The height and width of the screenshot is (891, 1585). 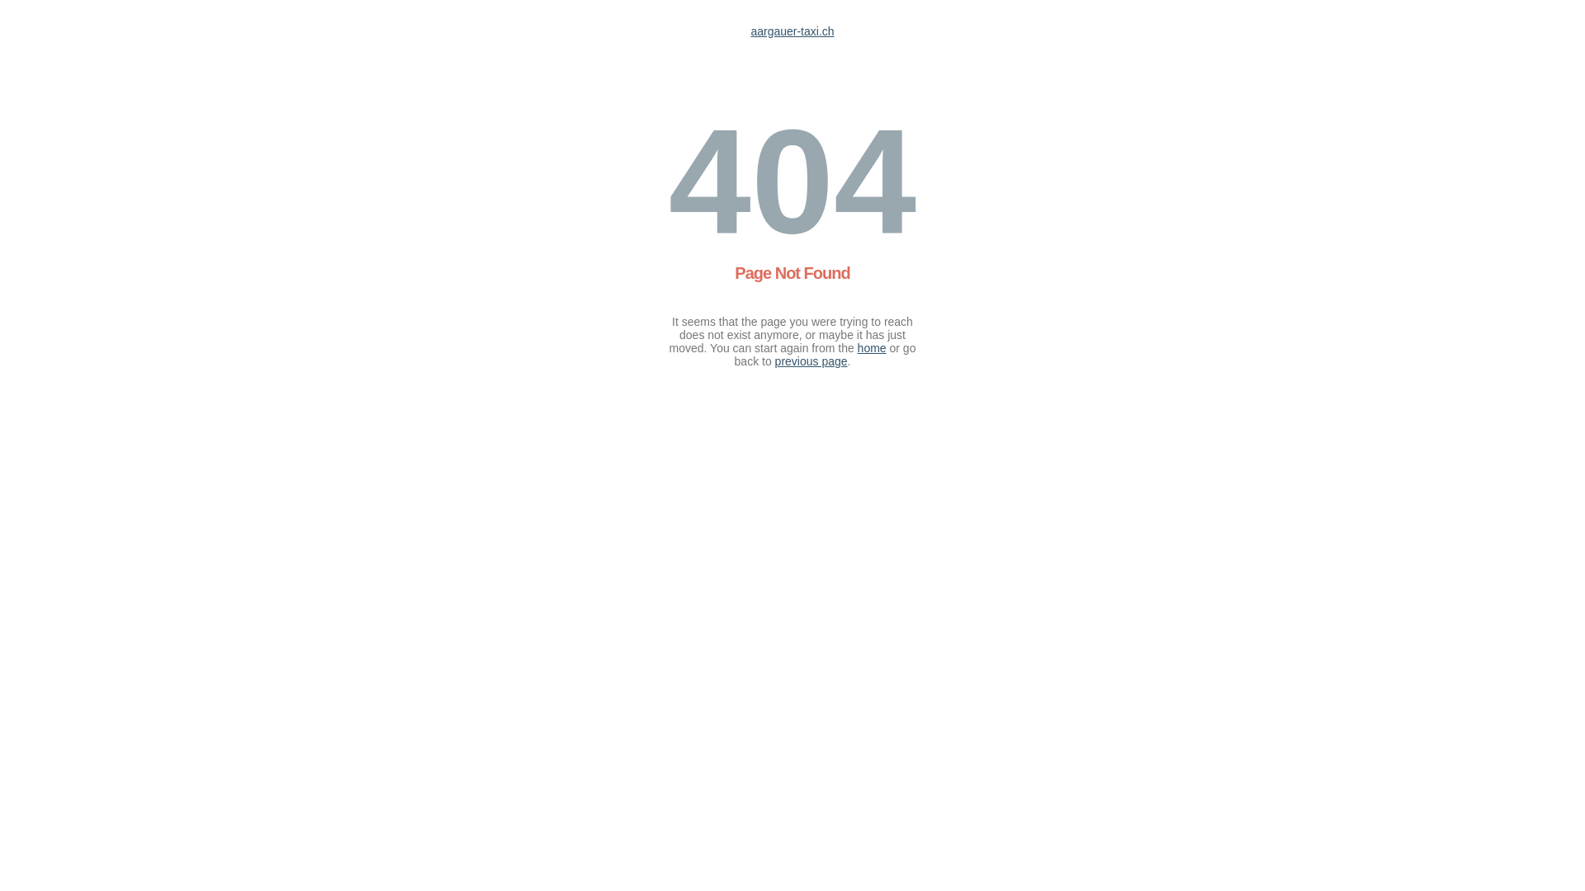 I want to click on home, so click(x=872, y=348).